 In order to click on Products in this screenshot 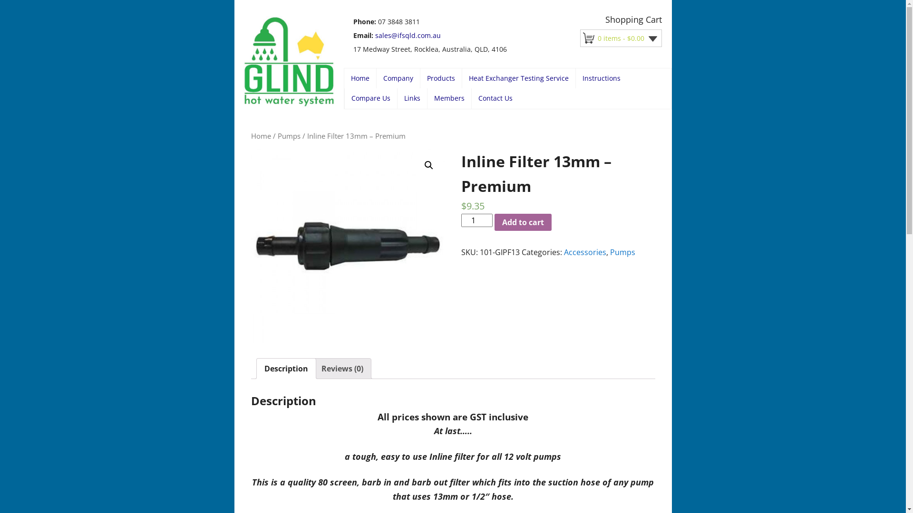, I will do `click(441, 78)`.